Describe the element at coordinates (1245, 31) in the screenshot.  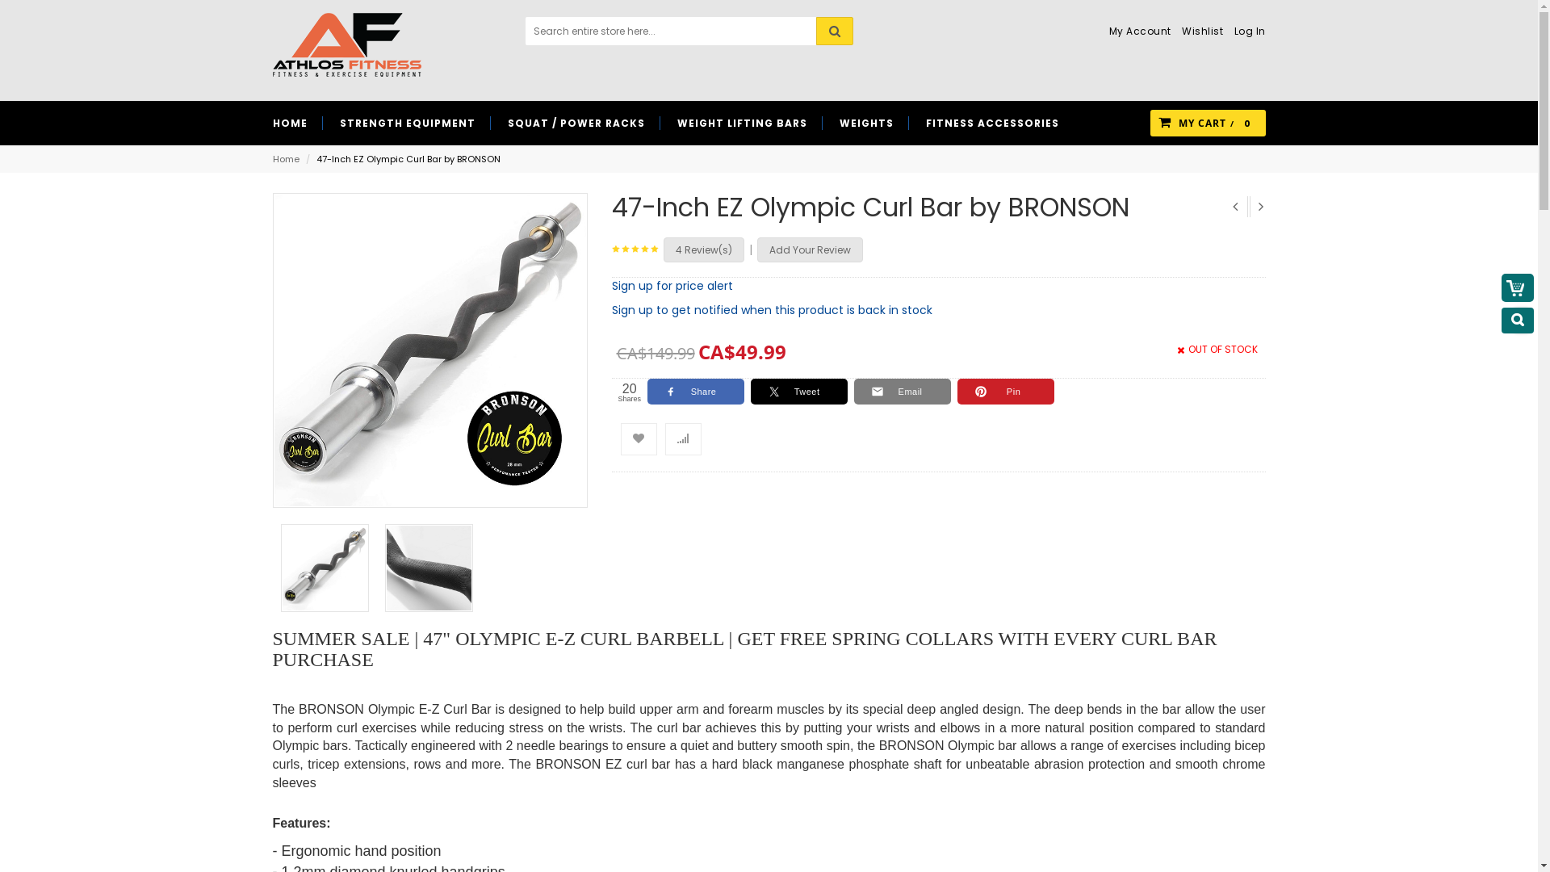
I see `Log In` at that location.